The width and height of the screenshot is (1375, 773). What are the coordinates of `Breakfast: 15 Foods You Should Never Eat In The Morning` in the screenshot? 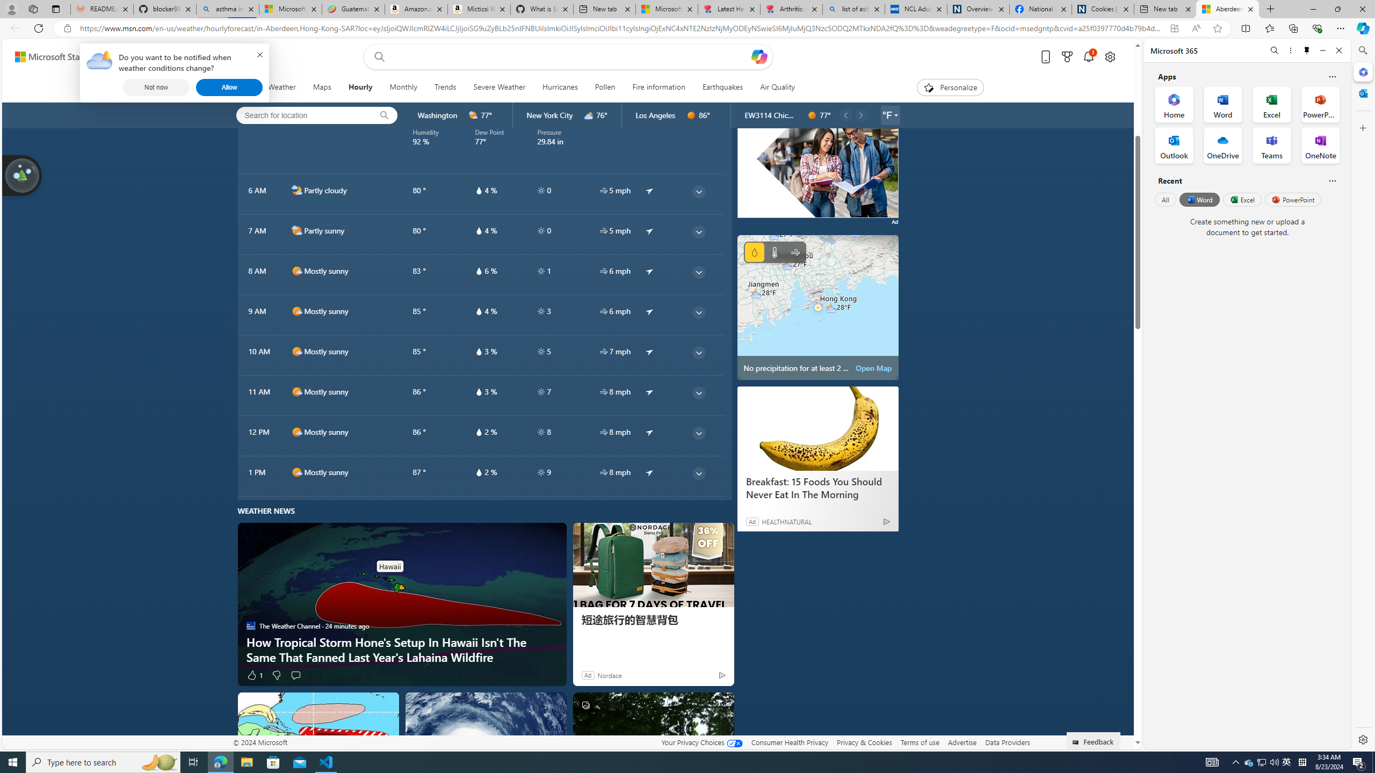 It's located at (818, 428).